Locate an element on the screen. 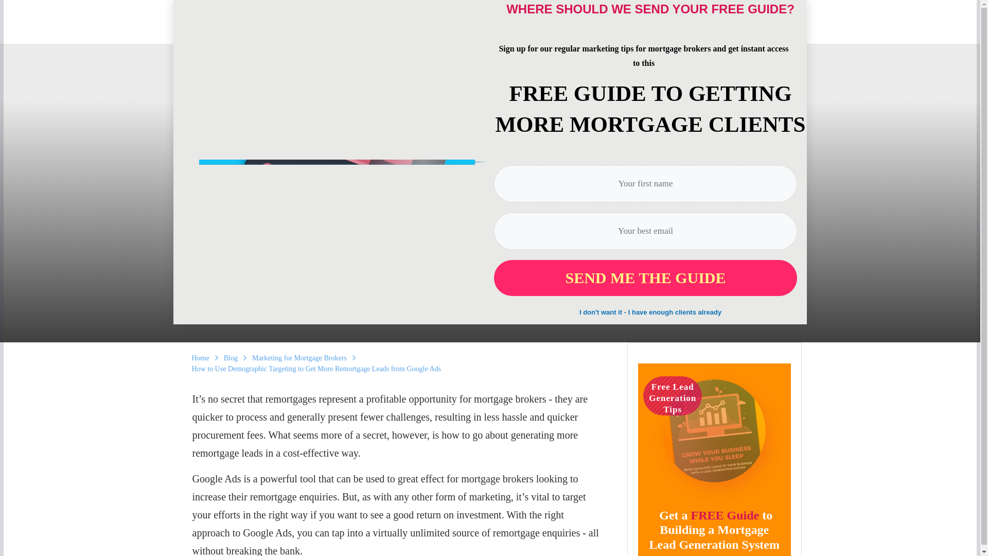  Marketing for Mortgage Brokers is located at coordinates (494, 263).